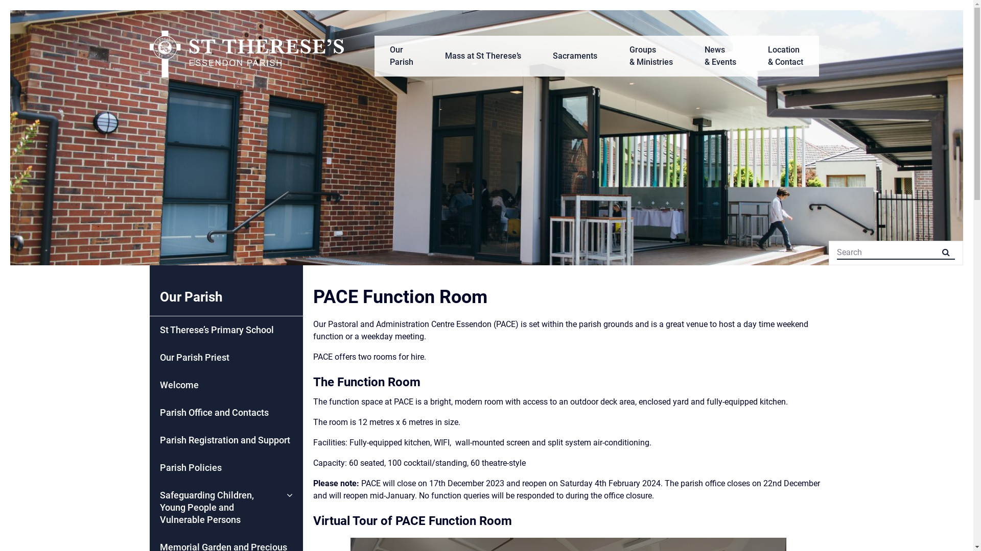 The width and height of the screenshot is (981, 551). Describe the element at coordinates (13, 5) in the screenshot. I see `Submit` at that location.